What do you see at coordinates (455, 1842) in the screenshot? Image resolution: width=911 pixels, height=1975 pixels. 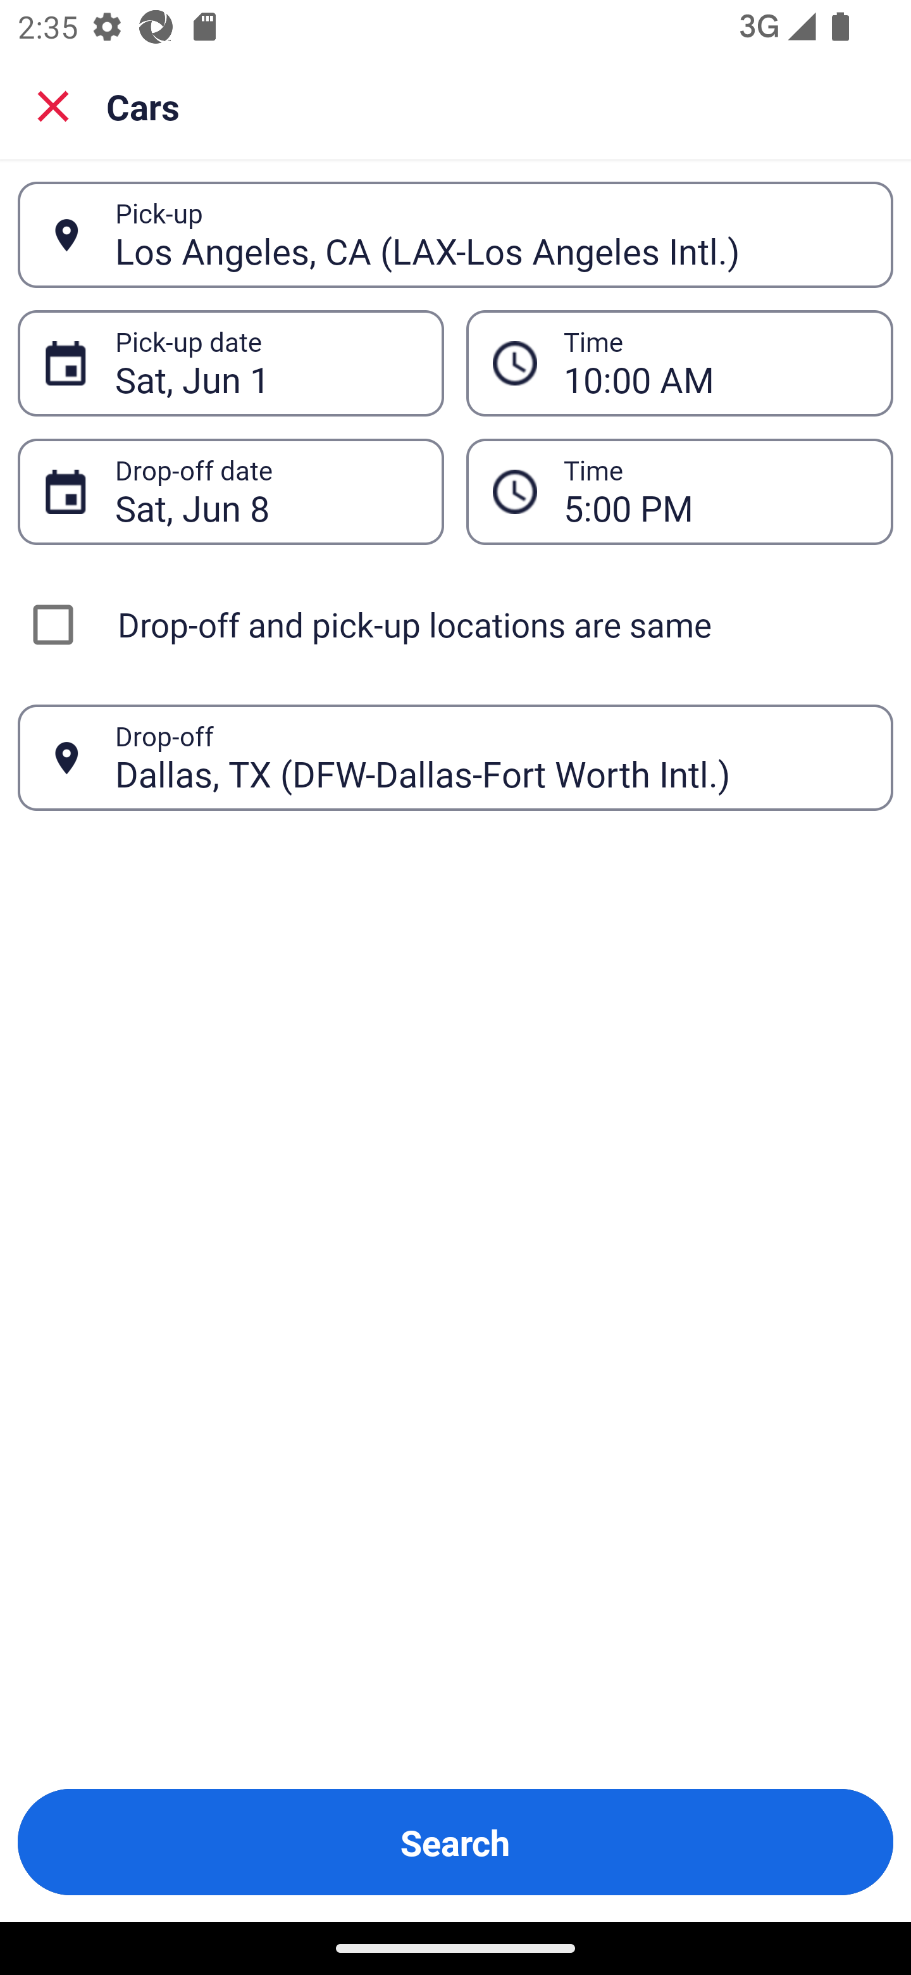 I see `Search Button Search` at bounding box center [455, 1842].